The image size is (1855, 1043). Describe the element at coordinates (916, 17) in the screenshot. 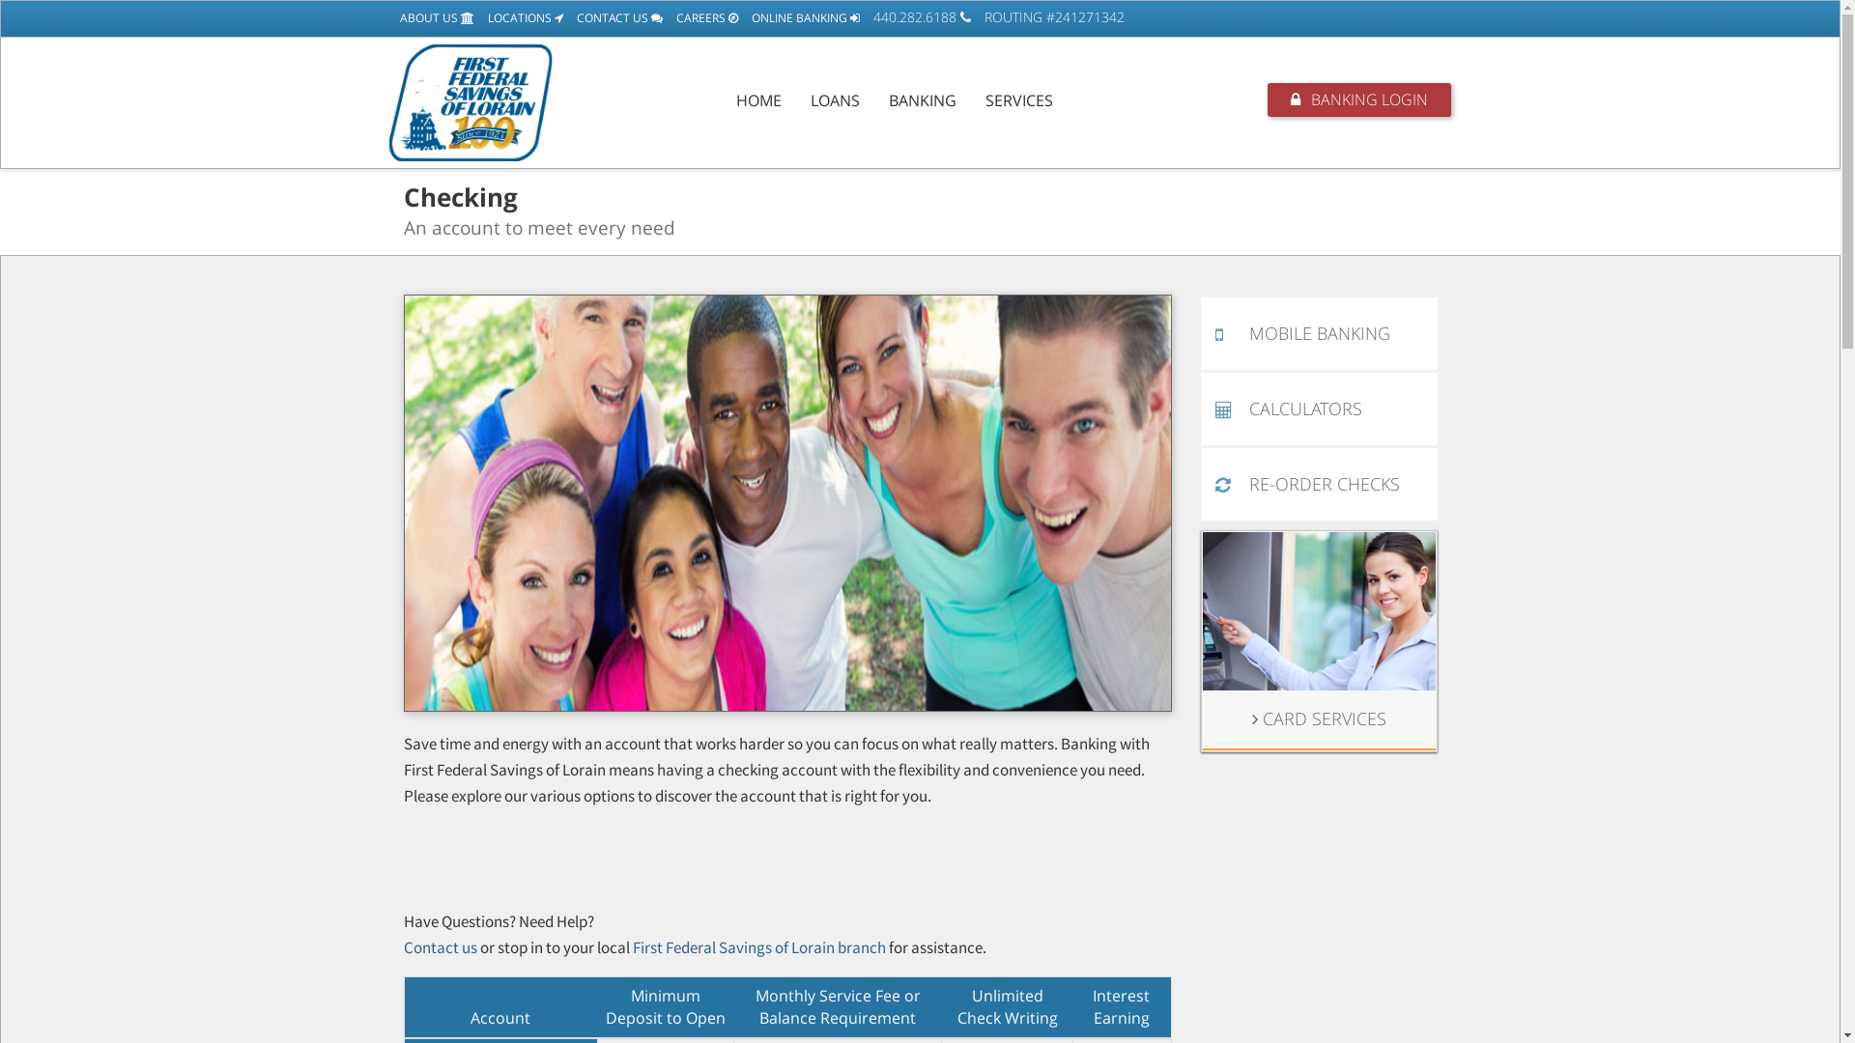

I see `440.282.6188` at that location.